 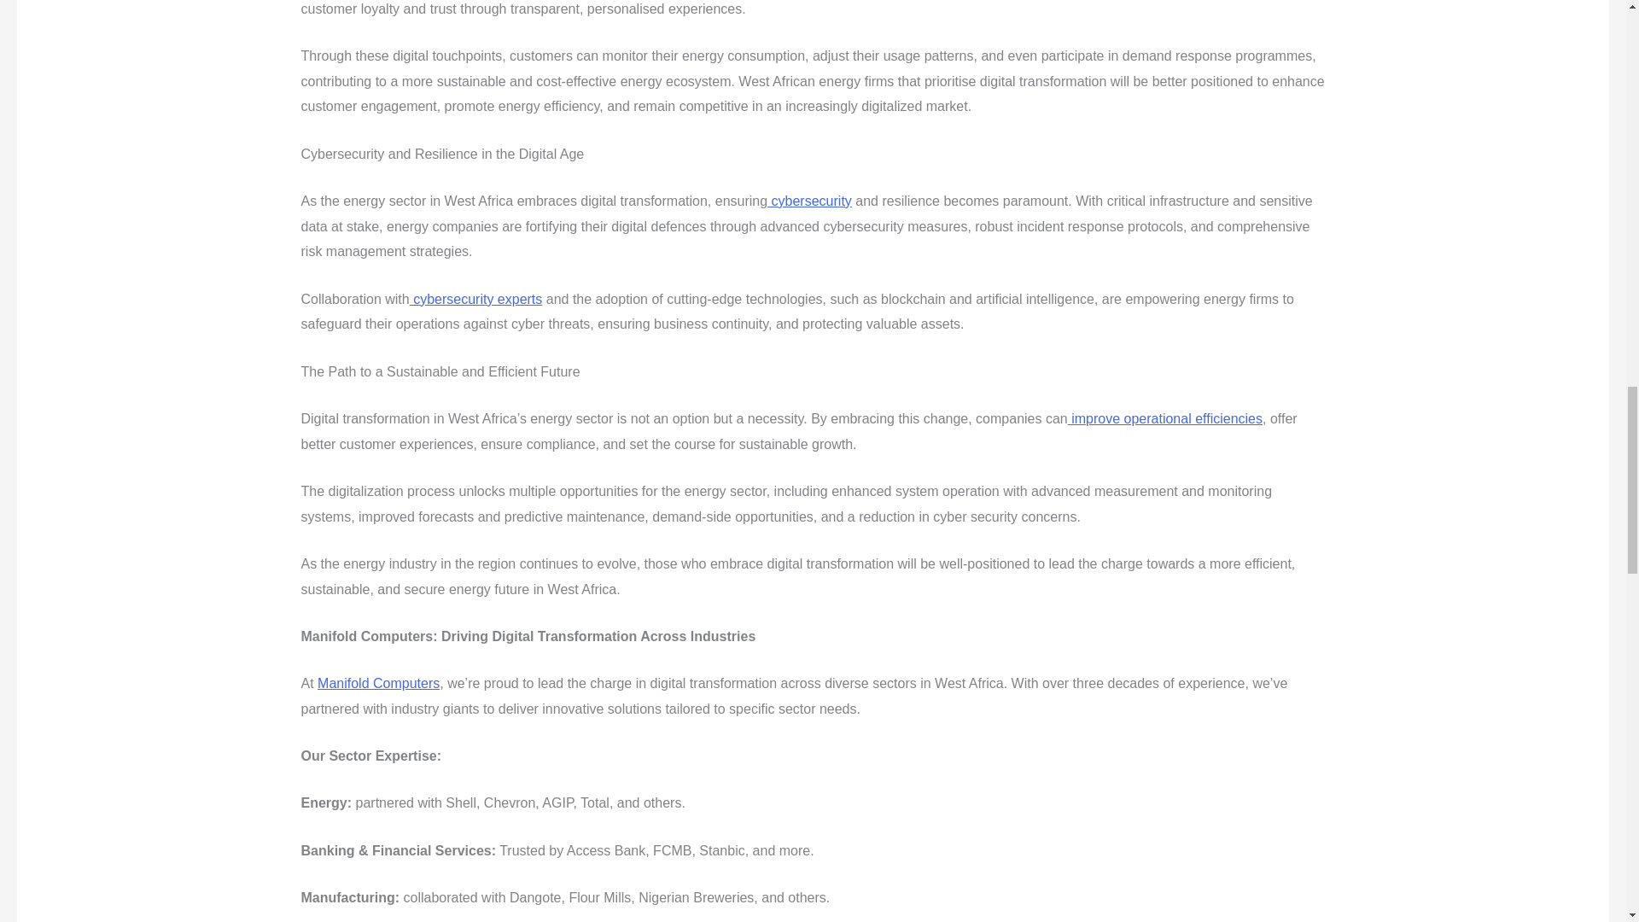 What do you see at coordinates (1164, 418) in the screenshot?
I see `improve operational efficiencies` at bounding box center [1164, 418].